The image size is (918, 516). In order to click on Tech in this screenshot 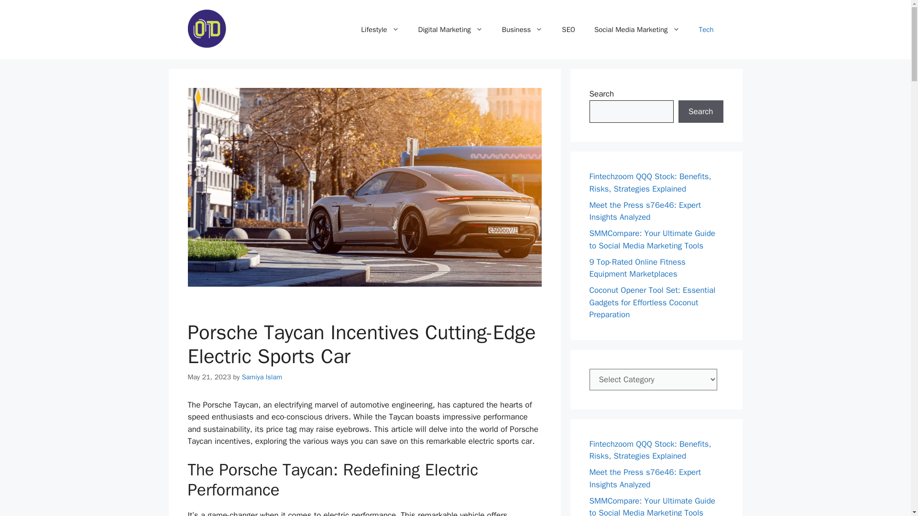, I will do `click(706, 30)`.